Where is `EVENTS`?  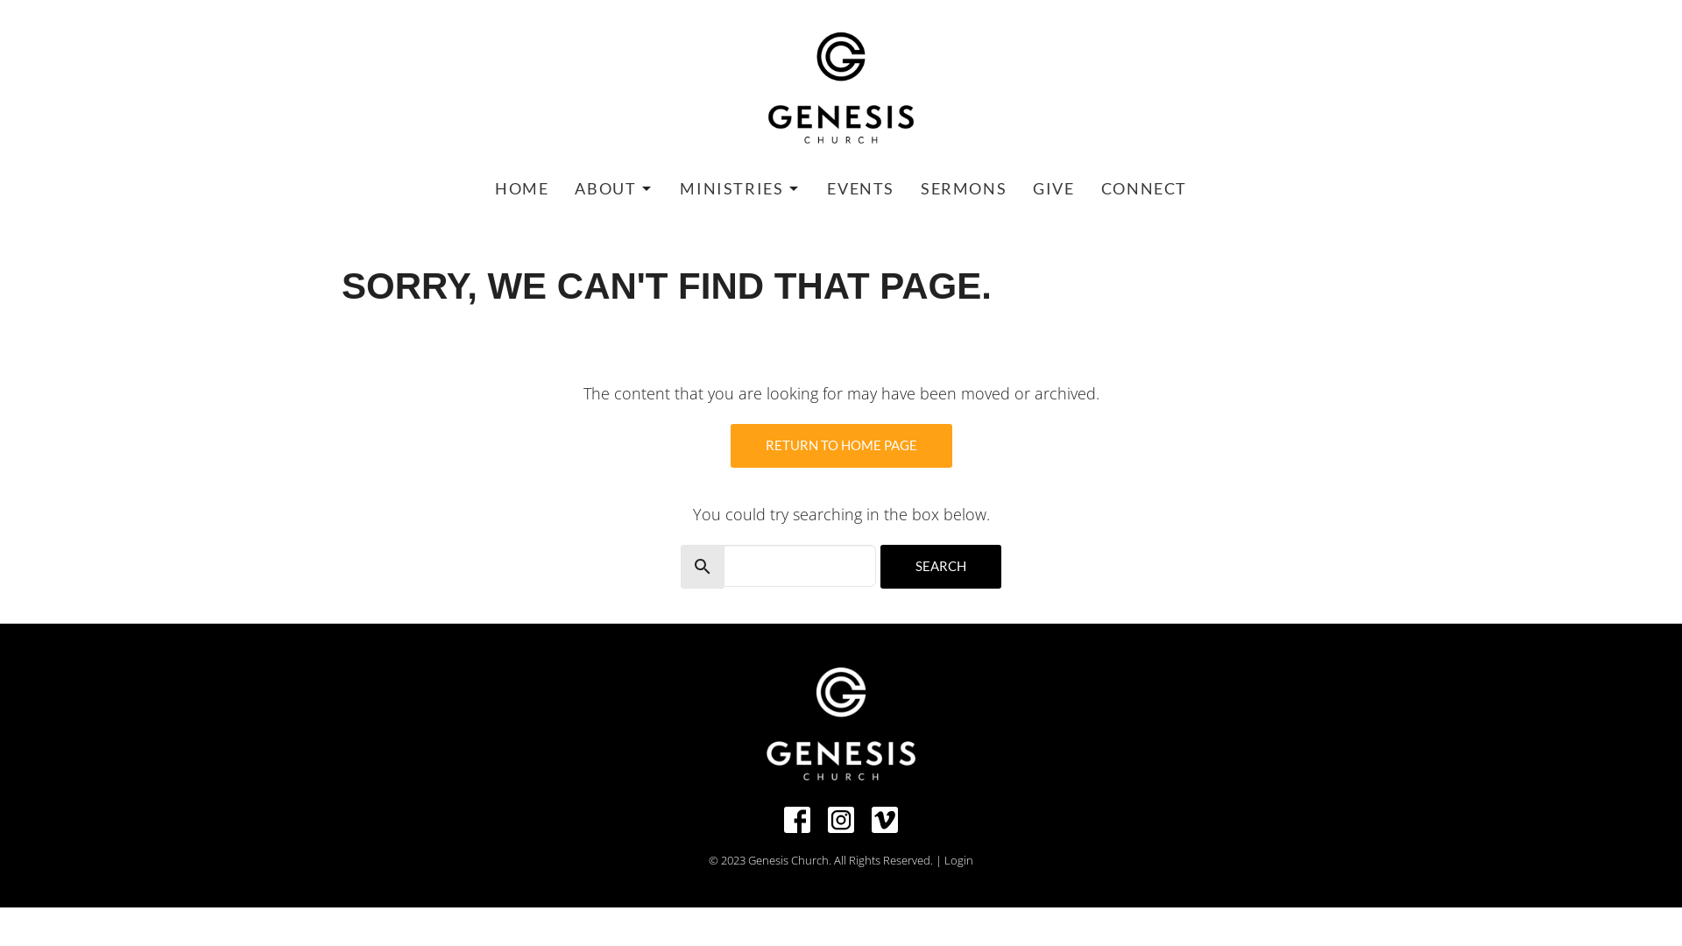 EVENTS is located at coordinates (860, 189).